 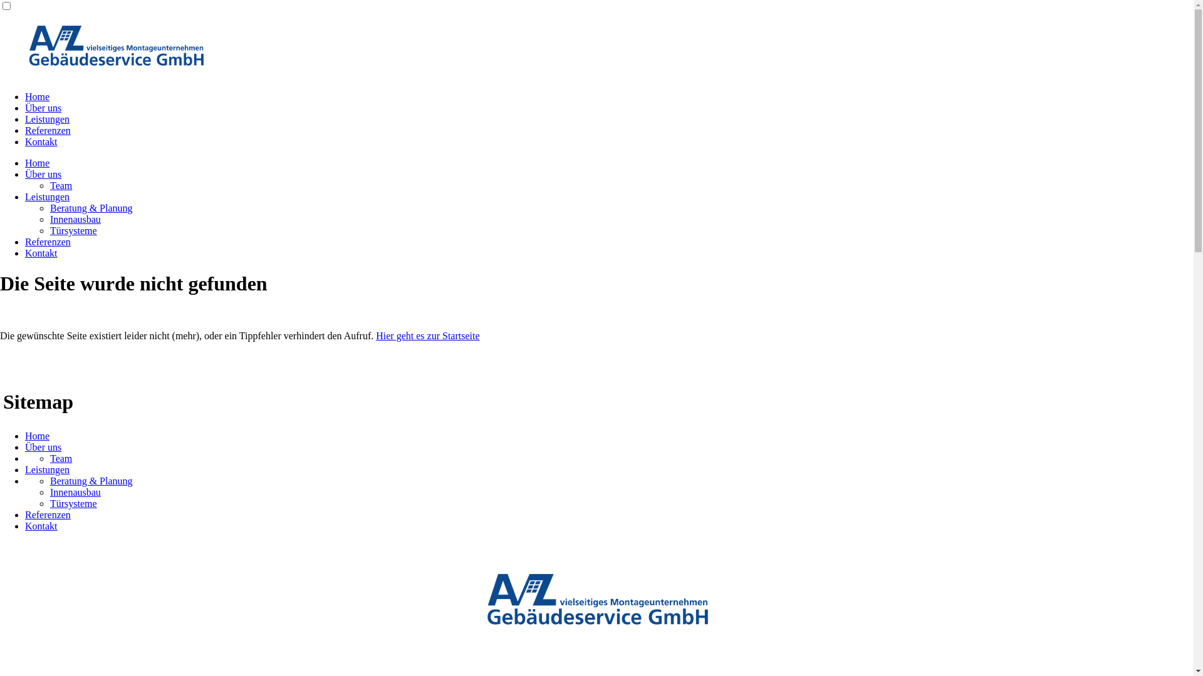 I want to click on Beratung & Planung, so click(x=91, y=208).